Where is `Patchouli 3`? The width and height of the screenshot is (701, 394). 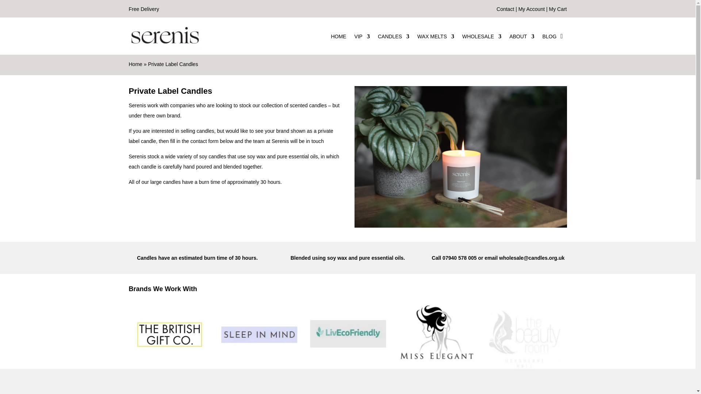 Patchouli 3 is located at coordinates (460, 157).